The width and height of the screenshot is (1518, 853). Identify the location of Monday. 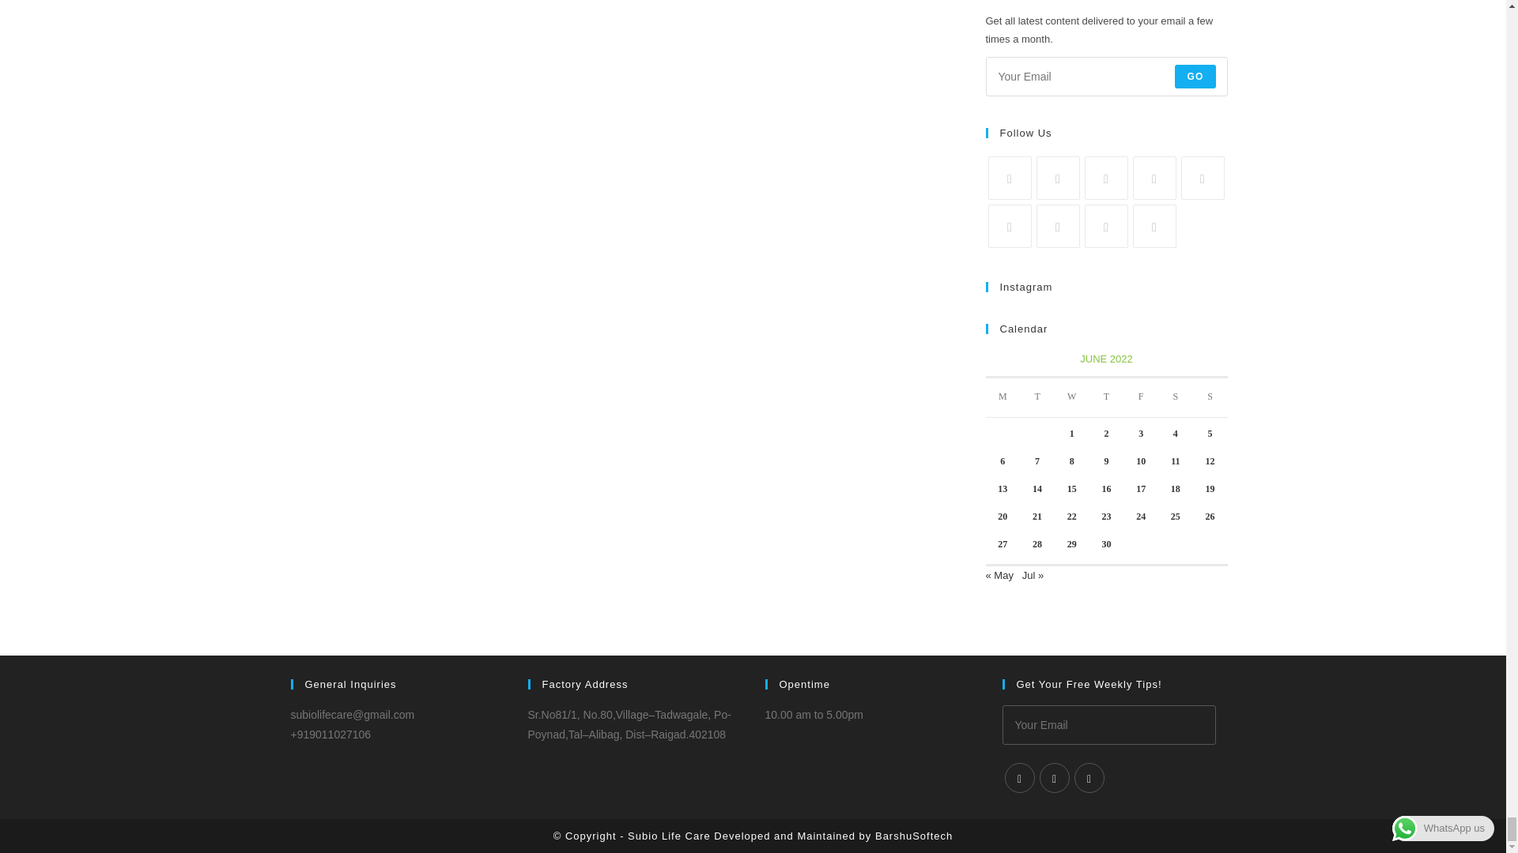
(1003, 398).